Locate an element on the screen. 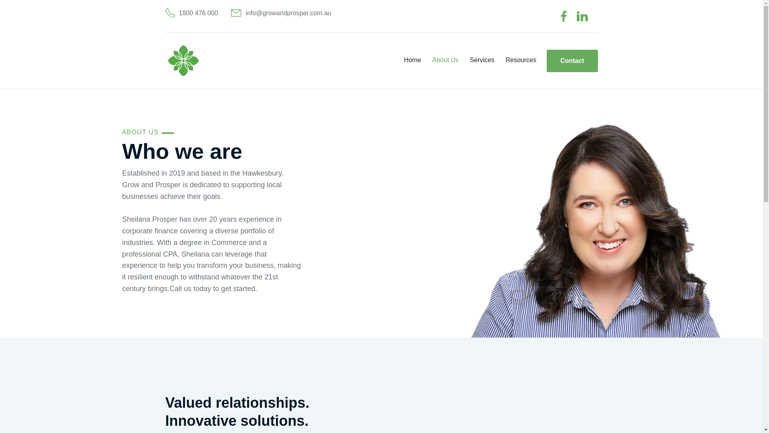  Services is located at coordinates (482, 60).